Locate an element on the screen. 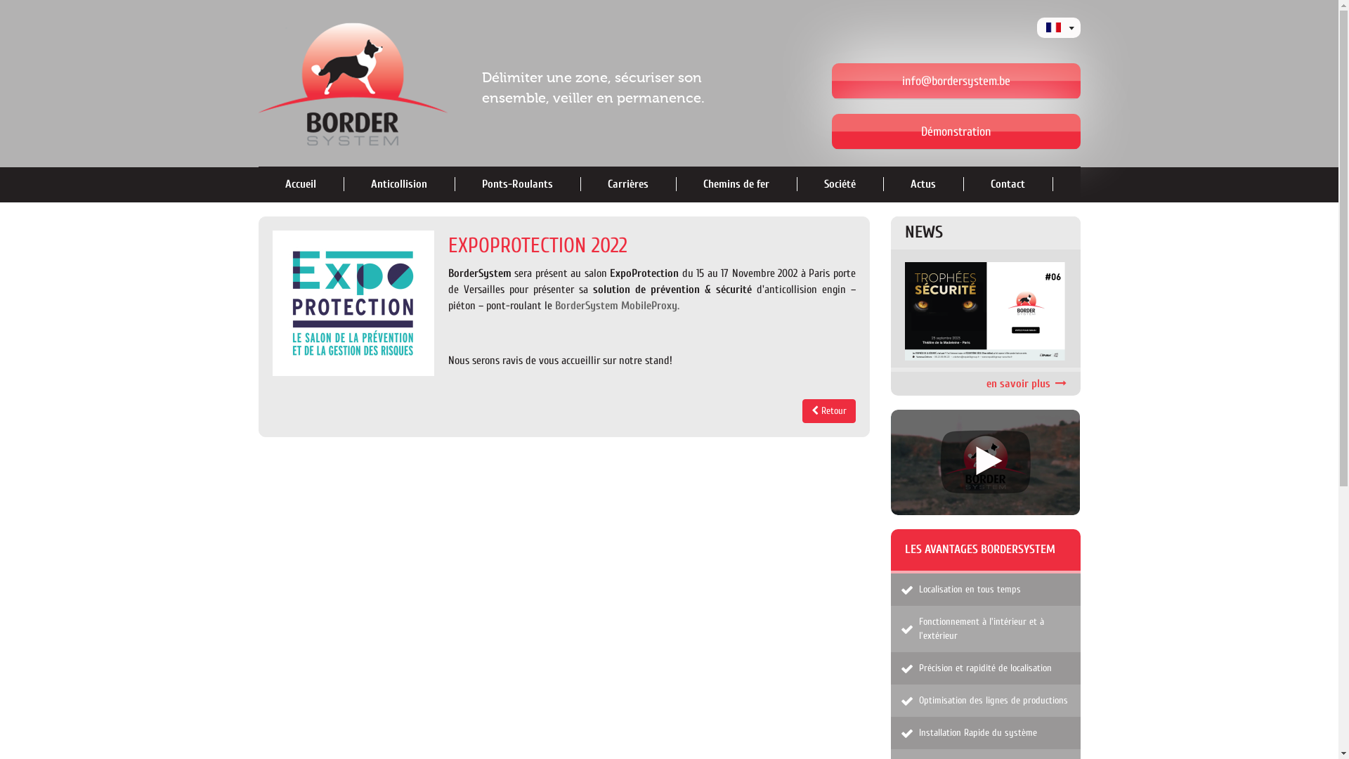  Accueil is located at coordinates (301, 184).